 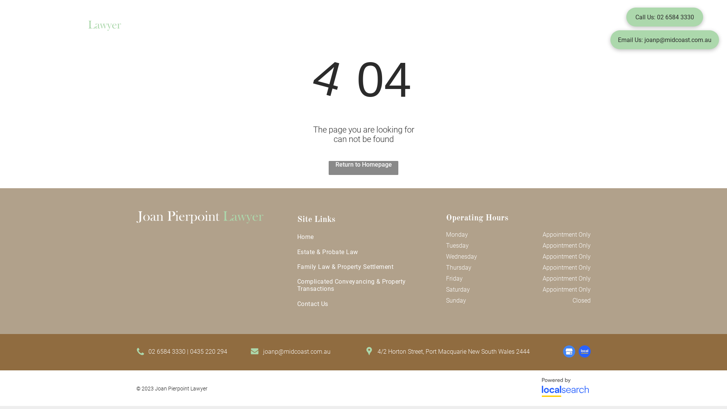 What do you see at coordinates (367, 267) in the screenshot?
I see `Family Law & Property Settlement` at bounding box center [367, 267].